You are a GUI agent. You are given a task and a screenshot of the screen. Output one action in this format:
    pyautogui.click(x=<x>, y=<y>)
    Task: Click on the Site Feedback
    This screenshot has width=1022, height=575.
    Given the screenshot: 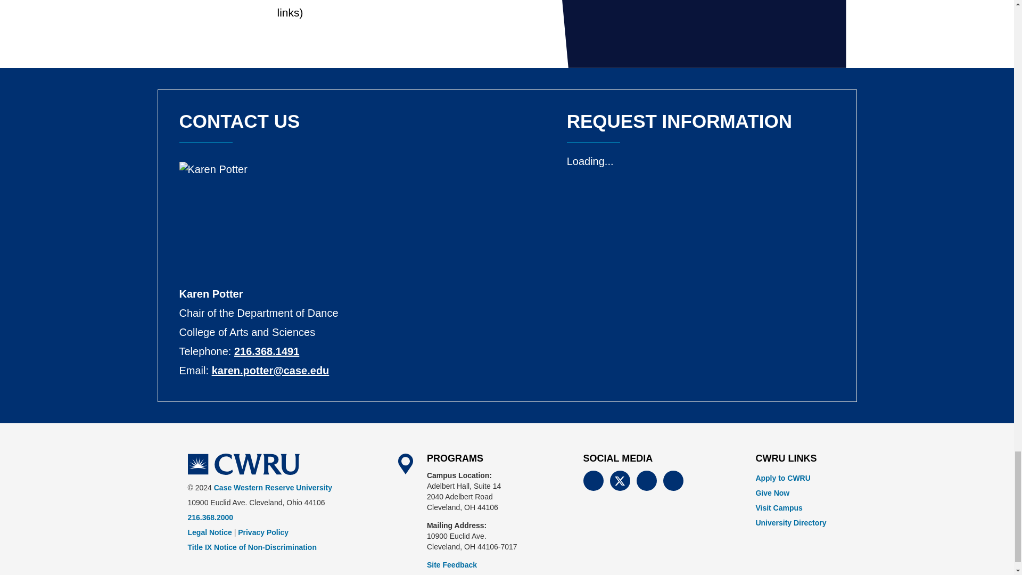 What is the action you would take?
    pyautogui.click(x=452, y=565)
    